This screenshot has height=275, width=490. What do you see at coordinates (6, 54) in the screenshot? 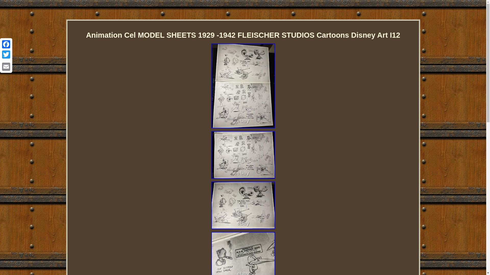
I see `Twitter` at bounding box center [6, 54].